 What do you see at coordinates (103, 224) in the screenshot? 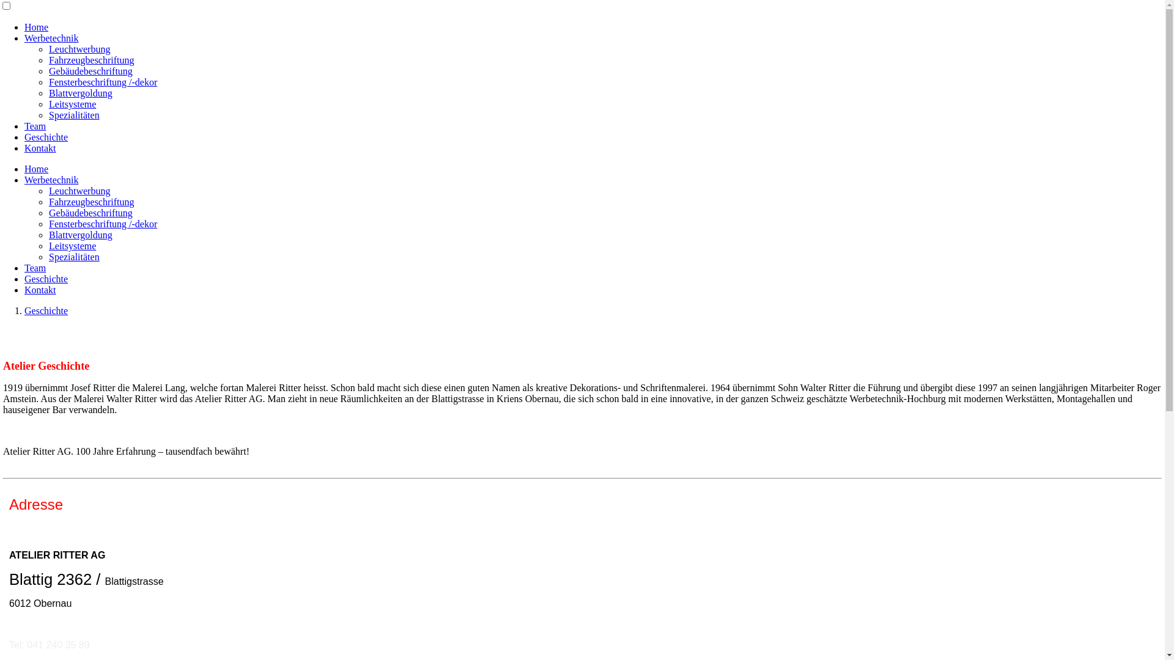
I see `Fensterbeschriftung /-dekor` at bounding box center [103, 224].